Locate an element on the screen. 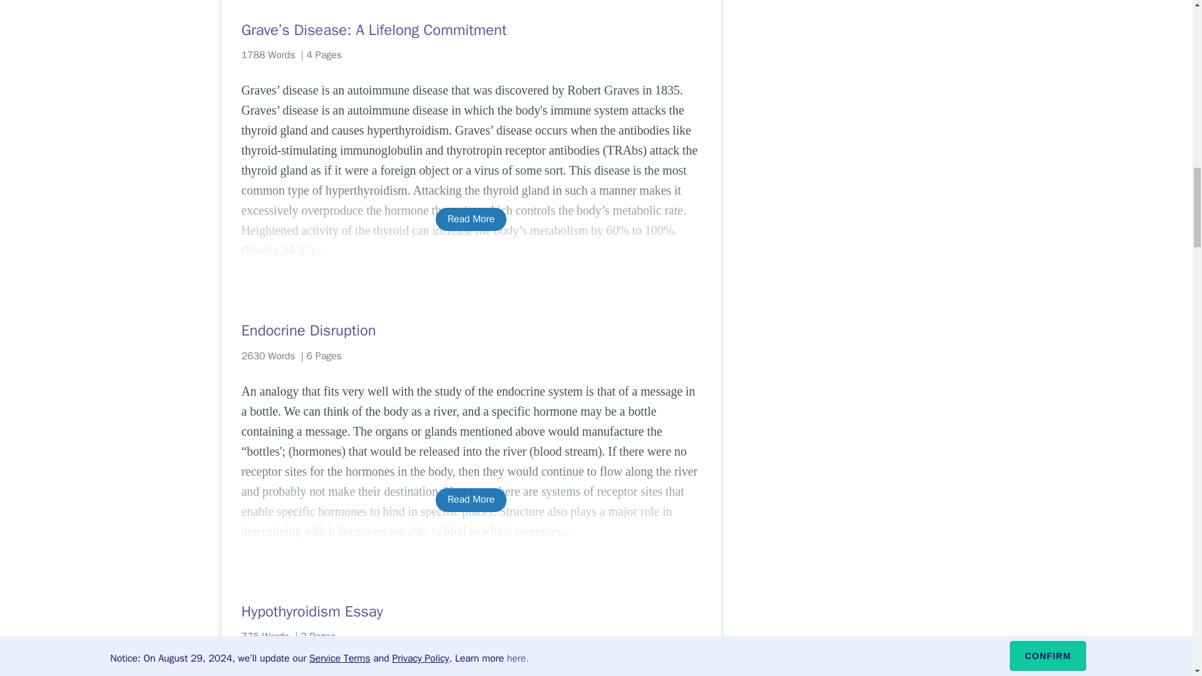 Image resolution: width=1202 pixels, height=676 pixels. Read More is located at coordinates (471, 219).